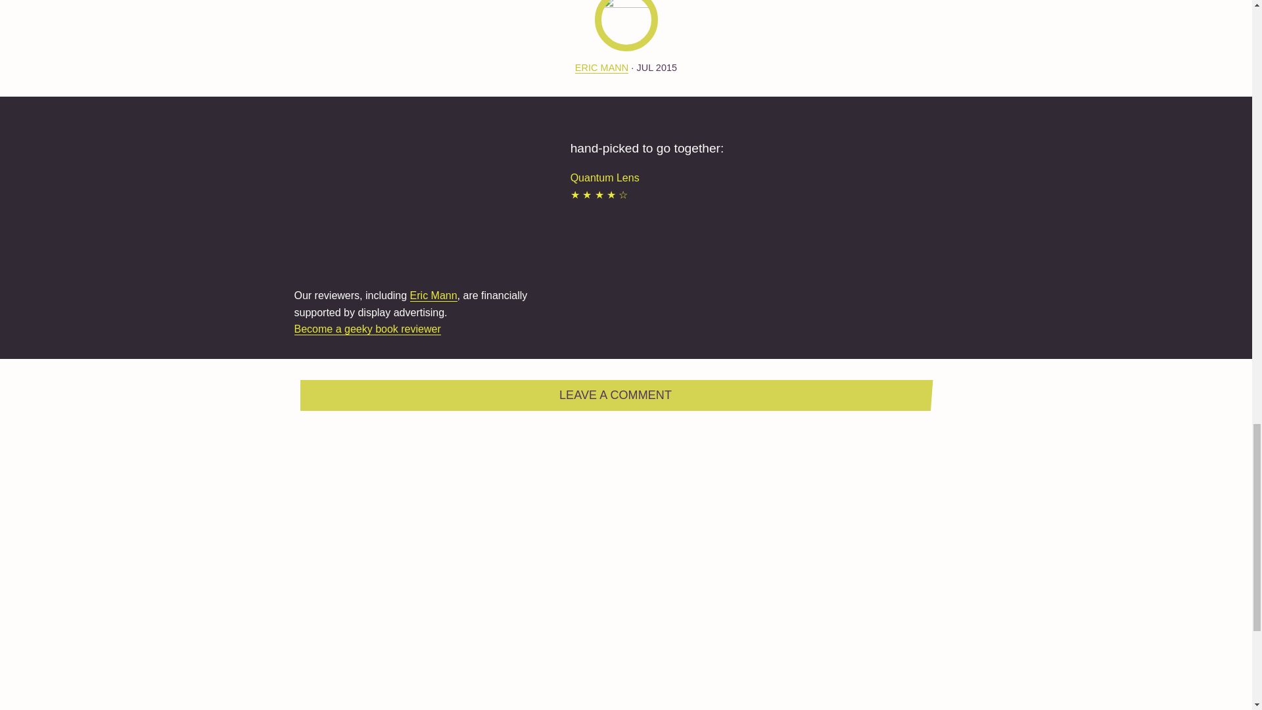 The width and height of the screenshot is (1262, 710). Describe the element at coordinates (367, 329) in the screenshot. I see `Become a geeky book reviewer` at that location.